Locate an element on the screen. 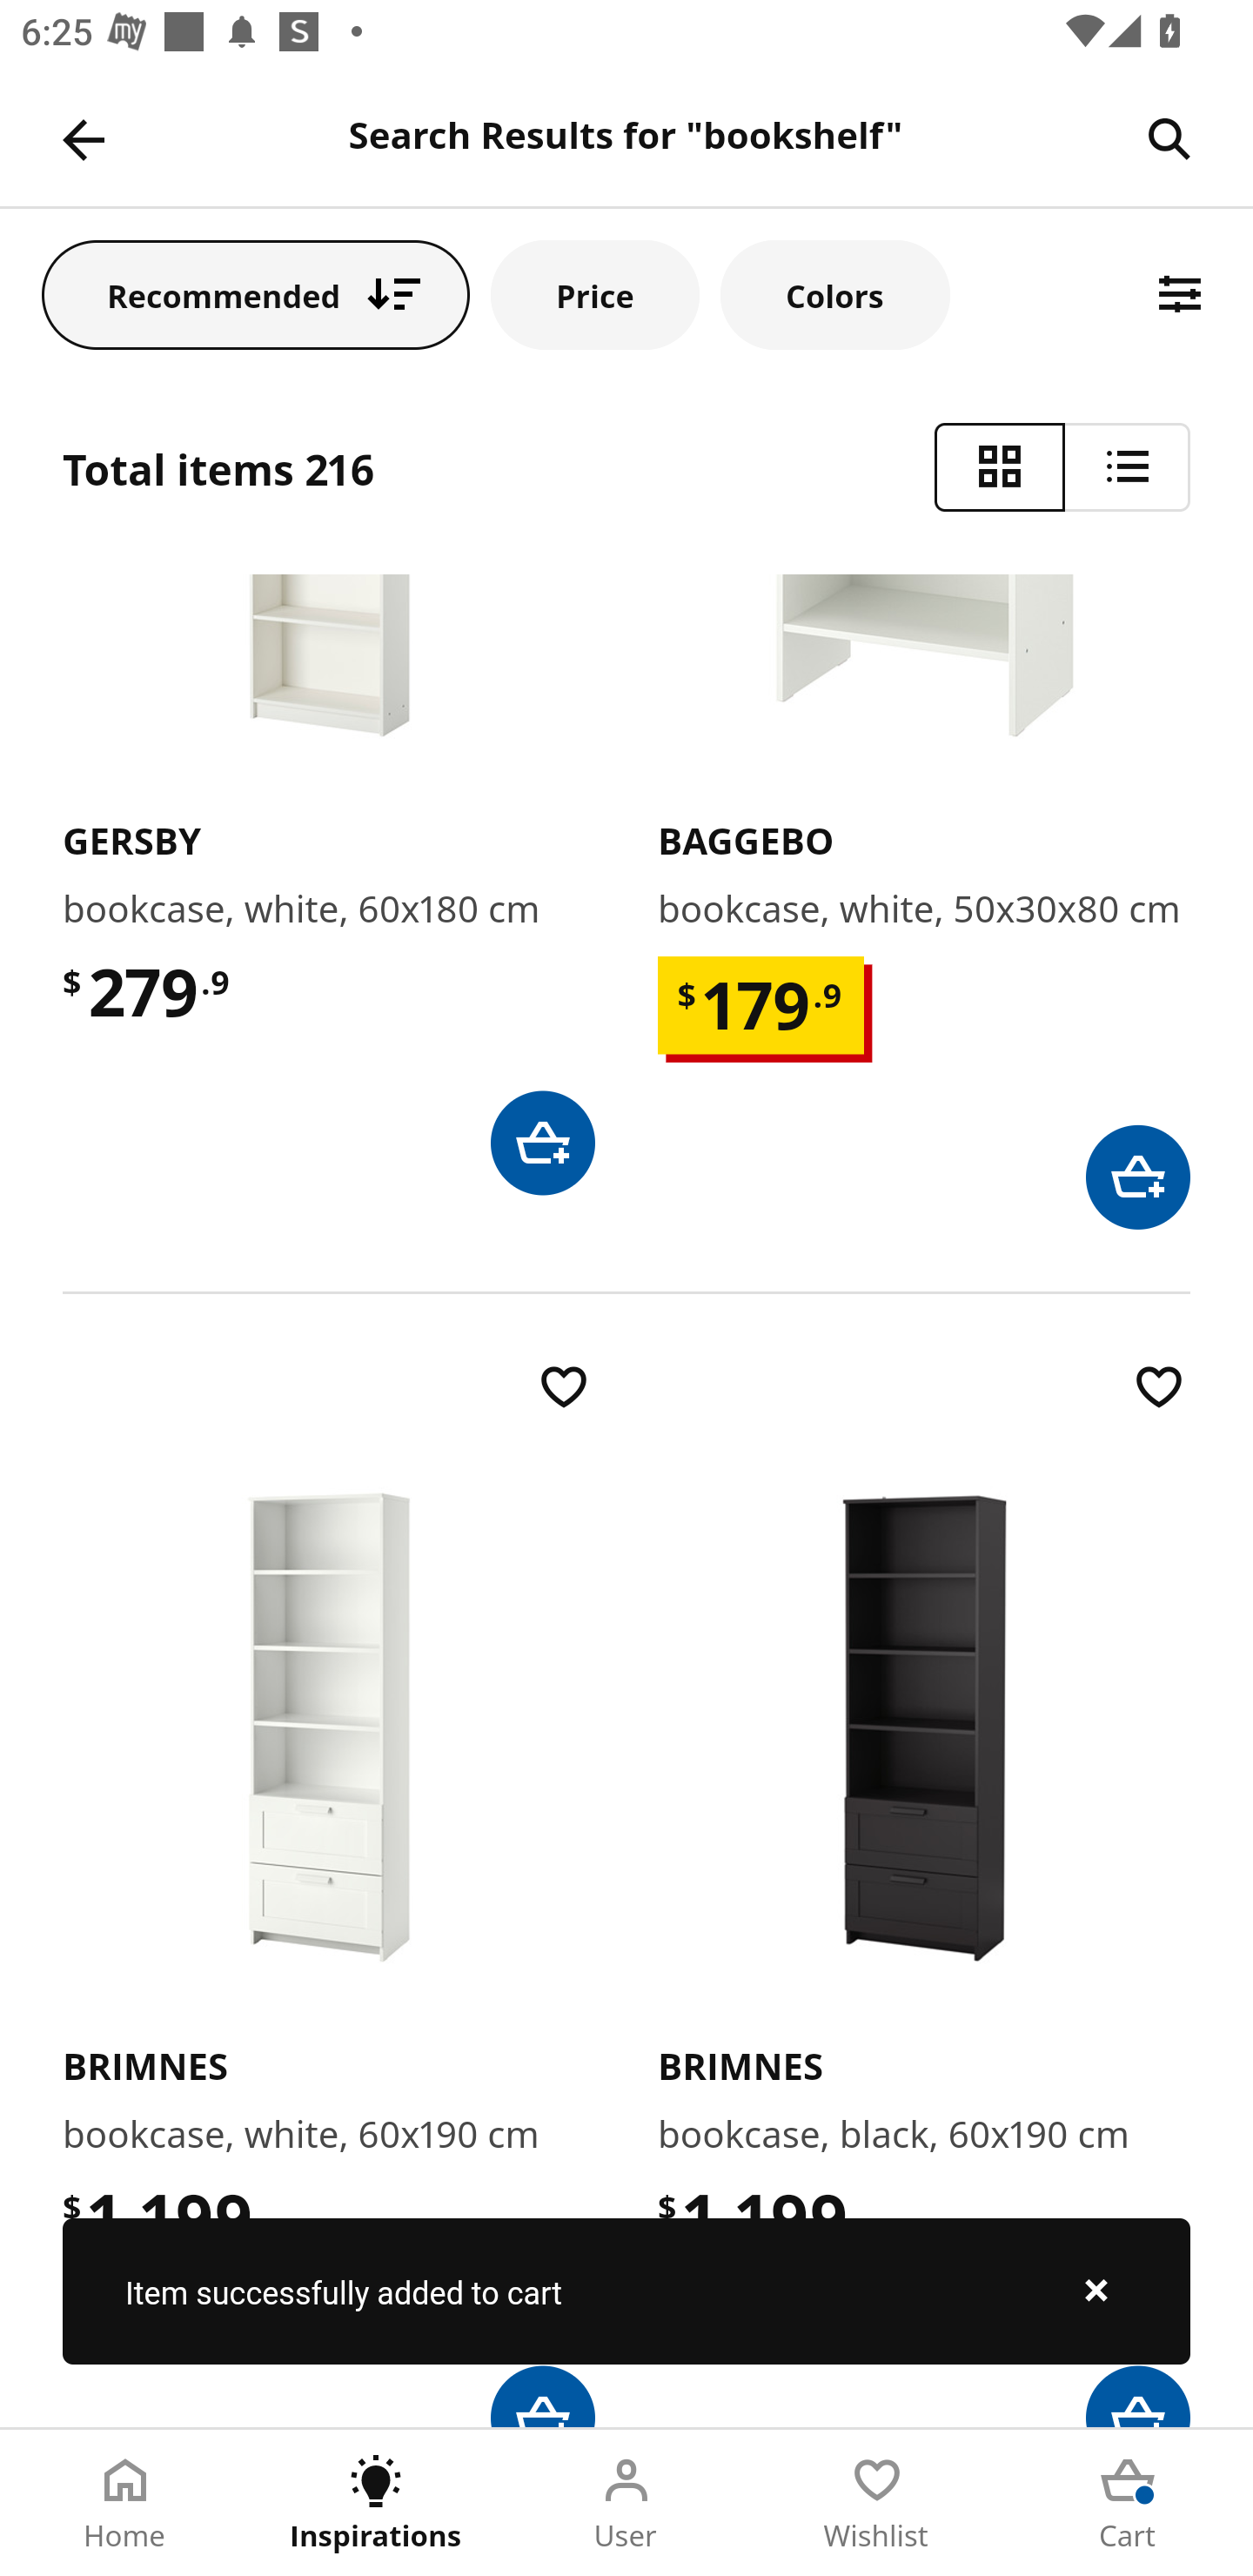 This screenshot has width=1253, height=2576. Home
Tab 1 of 5 is located at coordinates (125, 2503).